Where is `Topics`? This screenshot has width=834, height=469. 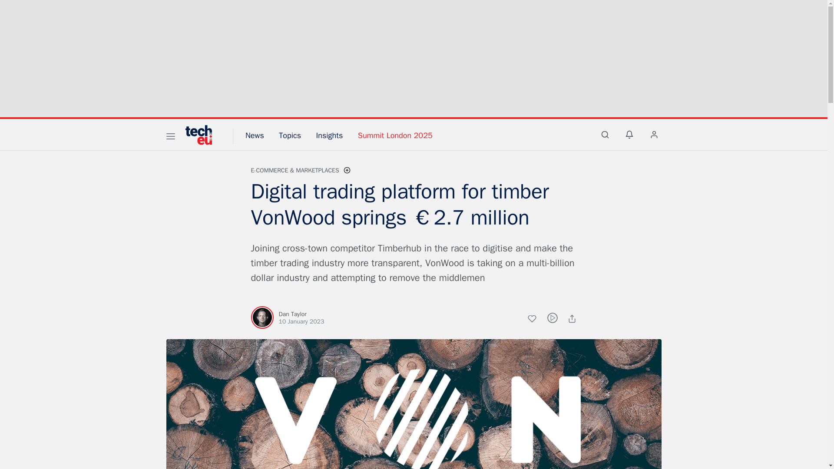 Topics is located at coordinates (290, 135).